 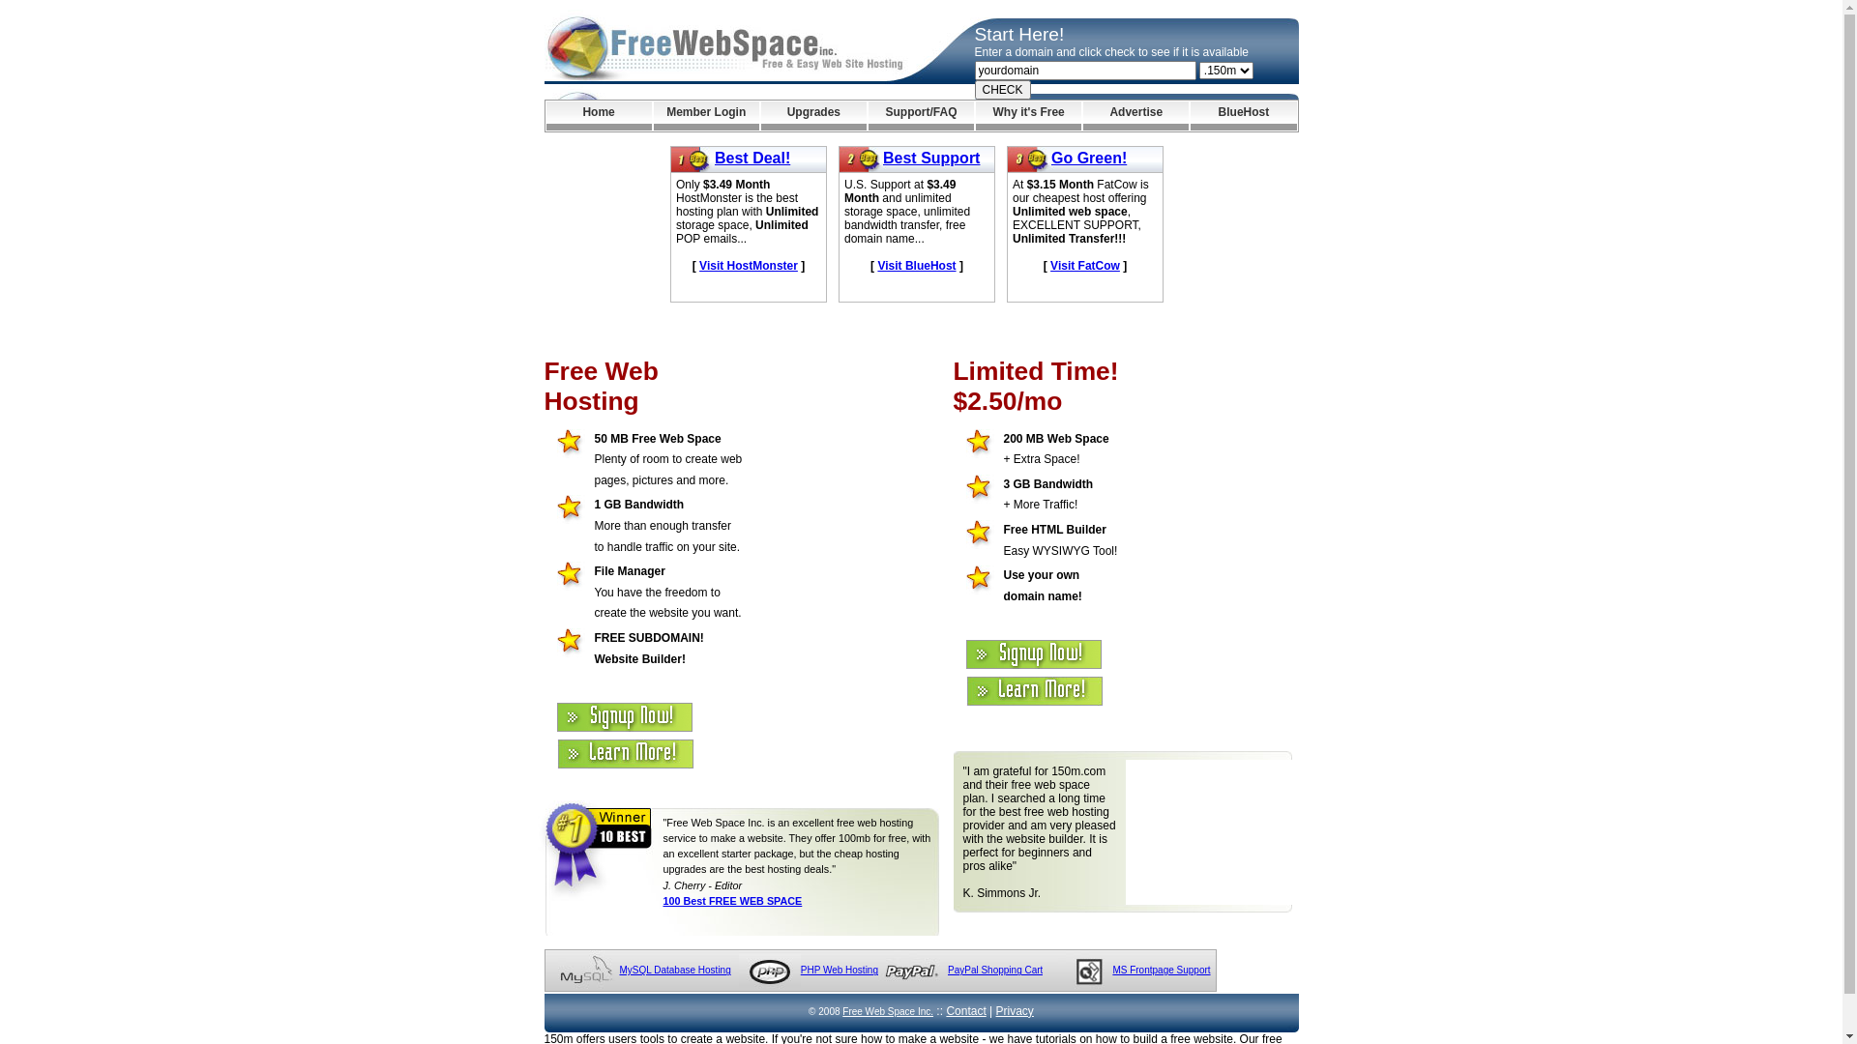 I want to click on Contact, so click(x=965, y=1011).